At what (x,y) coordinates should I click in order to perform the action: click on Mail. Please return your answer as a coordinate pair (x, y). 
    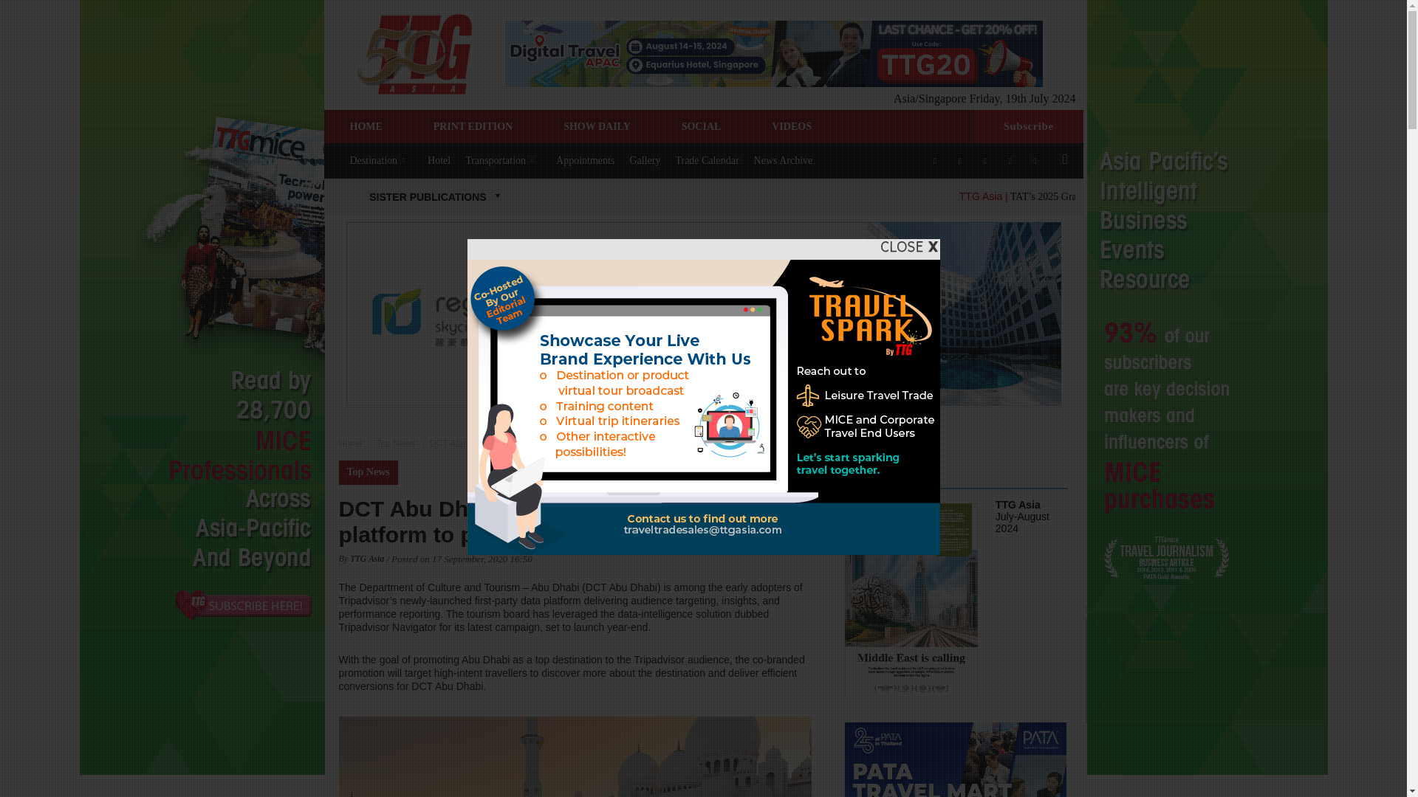
    Looking at the image, I should click on (985, 159).